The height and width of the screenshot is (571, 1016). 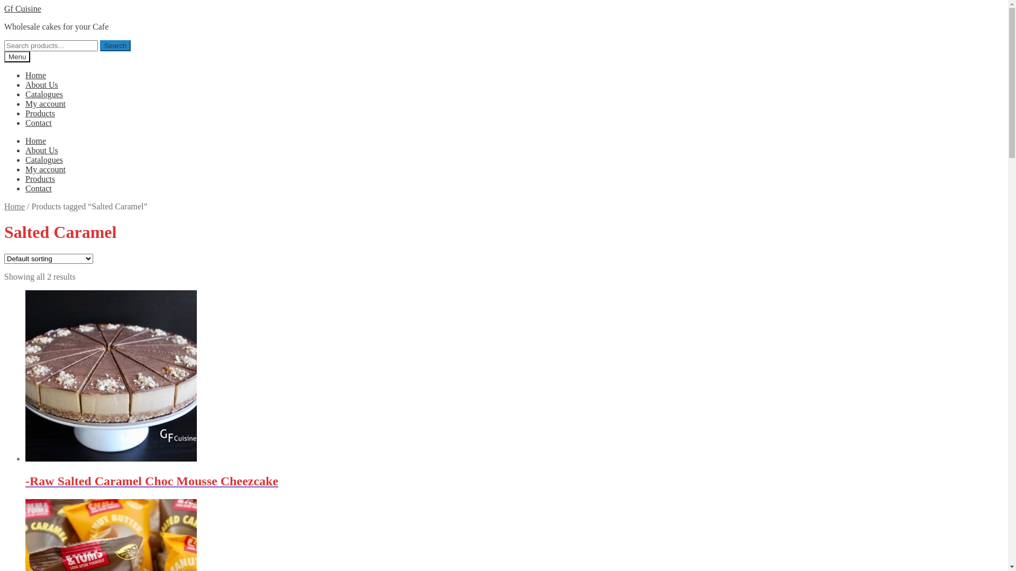 I want to click on Products, so click(x=40, y=179).